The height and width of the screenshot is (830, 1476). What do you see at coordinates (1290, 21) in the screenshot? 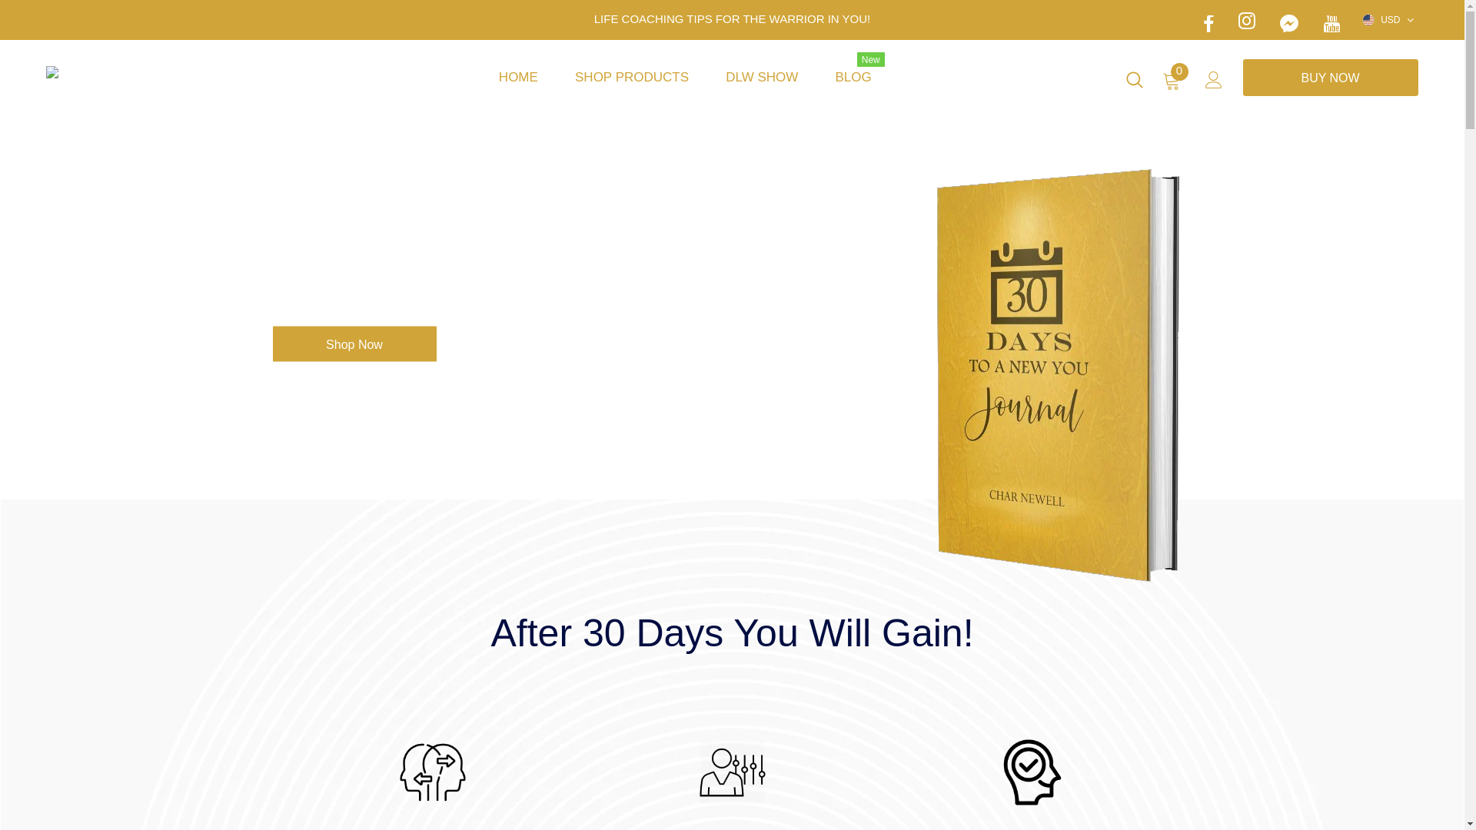
I see `messenger` at bounding box center [1290, 21].